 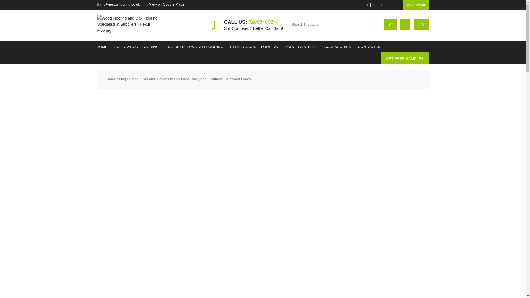 What do you see at coordinates (338, 47) in the screenshot?
I see `ACCESSORIES` at bounding box center [338, 47].